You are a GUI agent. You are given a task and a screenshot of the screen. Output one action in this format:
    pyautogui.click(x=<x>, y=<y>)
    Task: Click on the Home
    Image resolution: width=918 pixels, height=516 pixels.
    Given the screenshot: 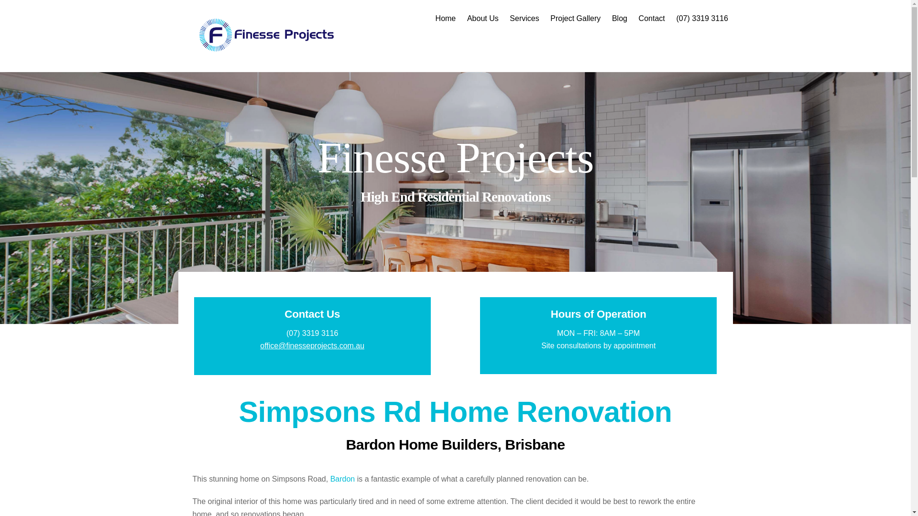 What is the action you would take?
    pyautogui.click(x=446, y=18)
    